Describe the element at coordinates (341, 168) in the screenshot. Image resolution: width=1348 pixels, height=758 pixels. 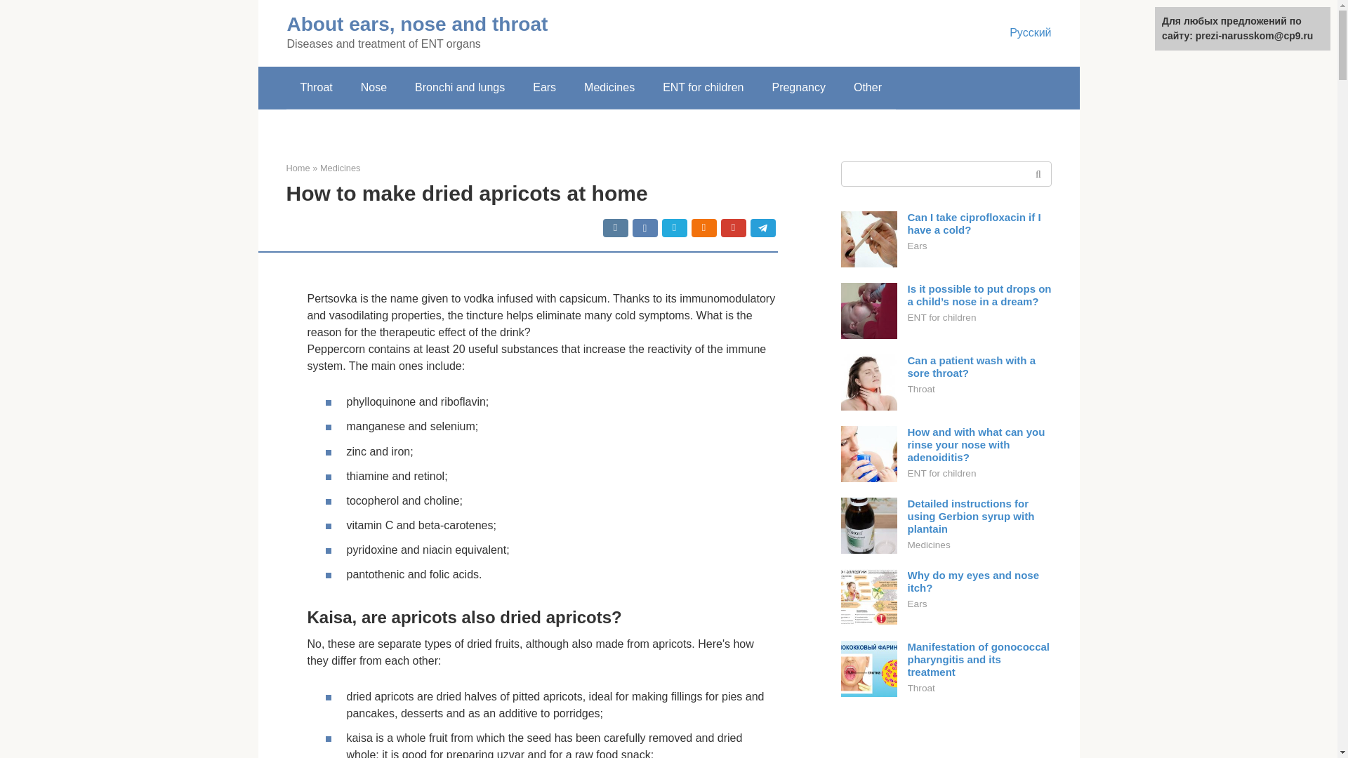
I see `Medicines` at that location.